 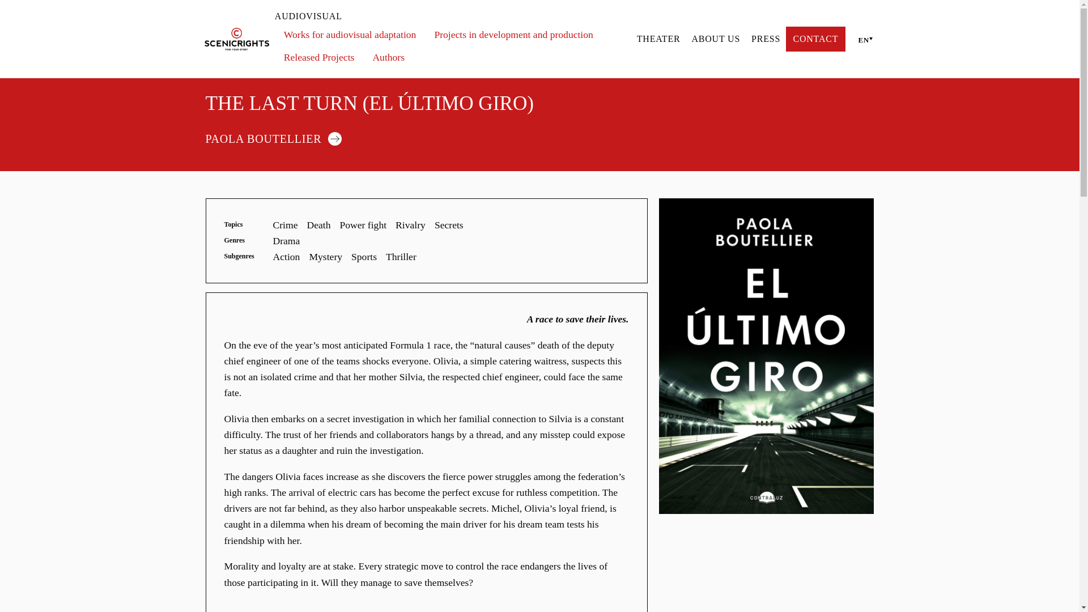 What do you see at coordinates (350, 35) in the screenshot?
I see `Works for audiovisual adaptation` at bounding box center [350, 35].